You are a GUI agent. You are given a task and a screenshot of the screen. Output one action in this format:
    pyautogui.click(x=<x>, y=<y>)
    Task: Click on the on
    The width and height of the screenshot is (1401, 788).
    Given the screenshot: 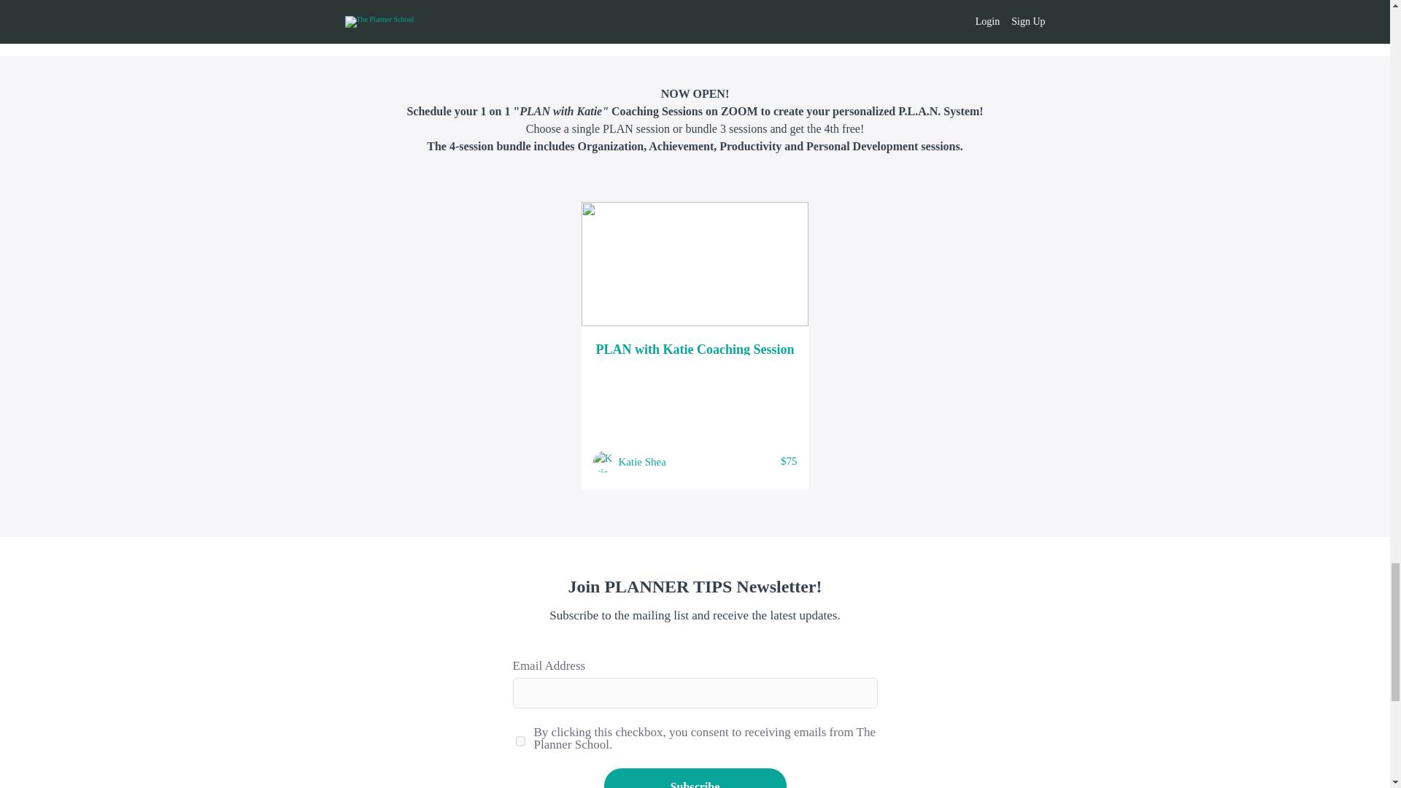 What is the action you would take?
    pyautogui.click(x=520, y=741)
    